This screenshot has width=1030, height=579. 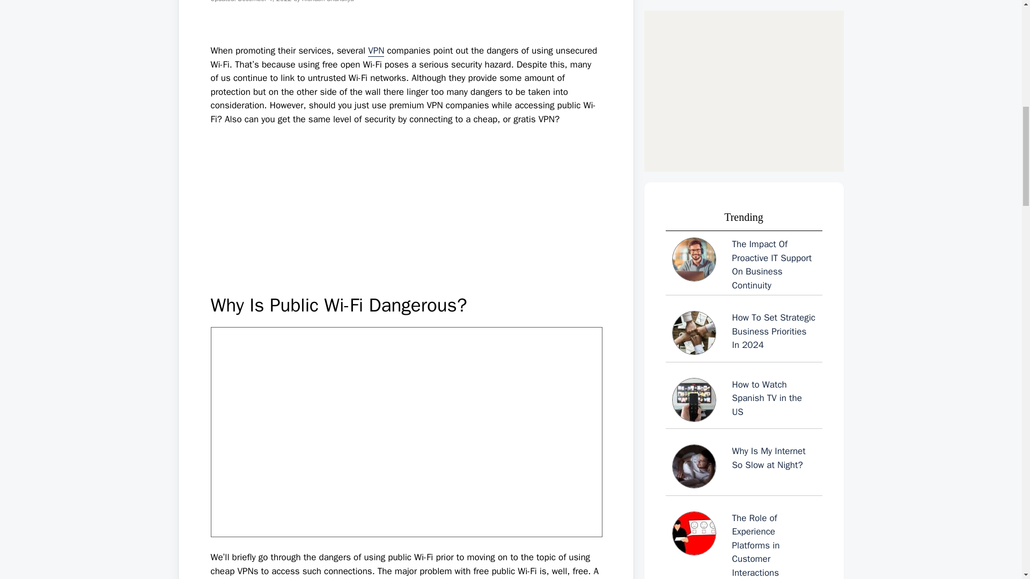 I want to click on Rishabh Shandilya, so click(x=328, y=2).